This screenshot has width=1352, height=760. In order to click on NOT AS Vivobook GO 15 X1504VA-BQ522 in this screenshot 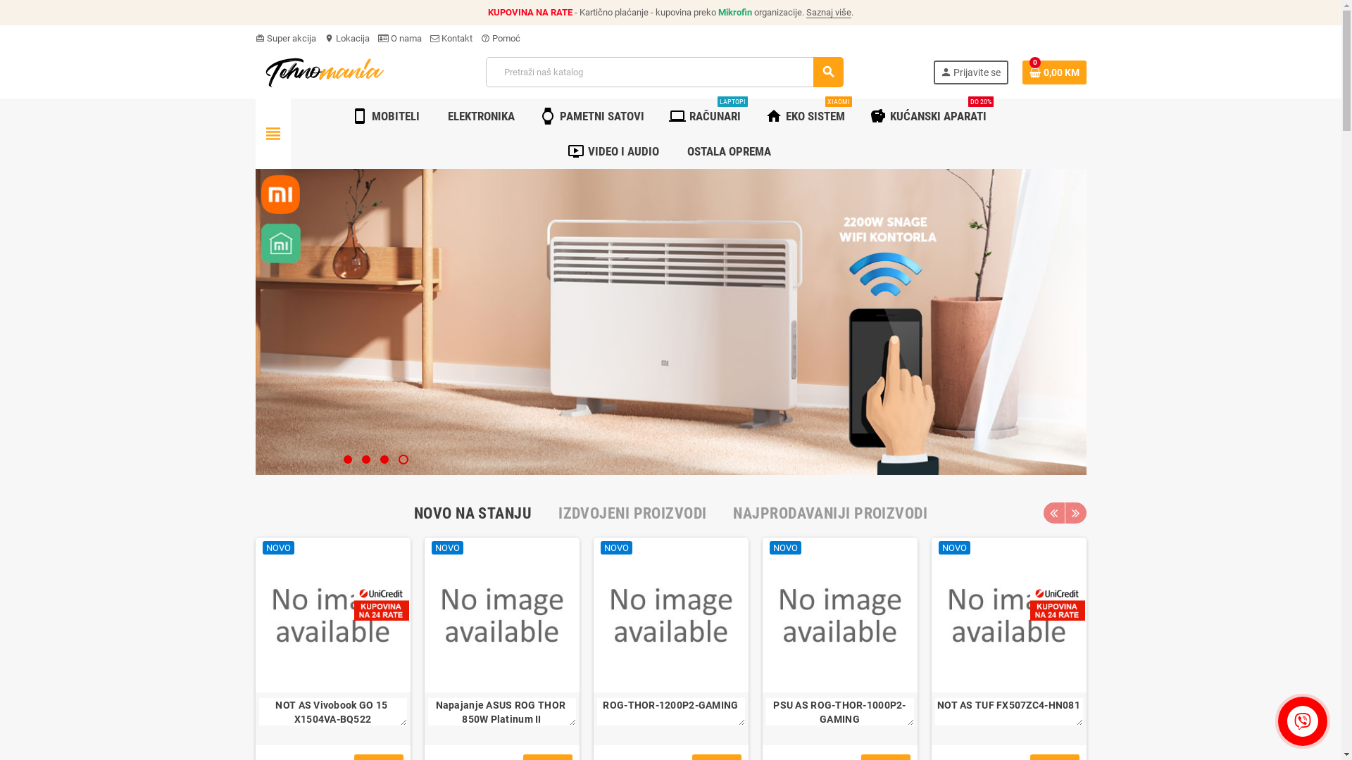, I will do `click(333, 712)`.